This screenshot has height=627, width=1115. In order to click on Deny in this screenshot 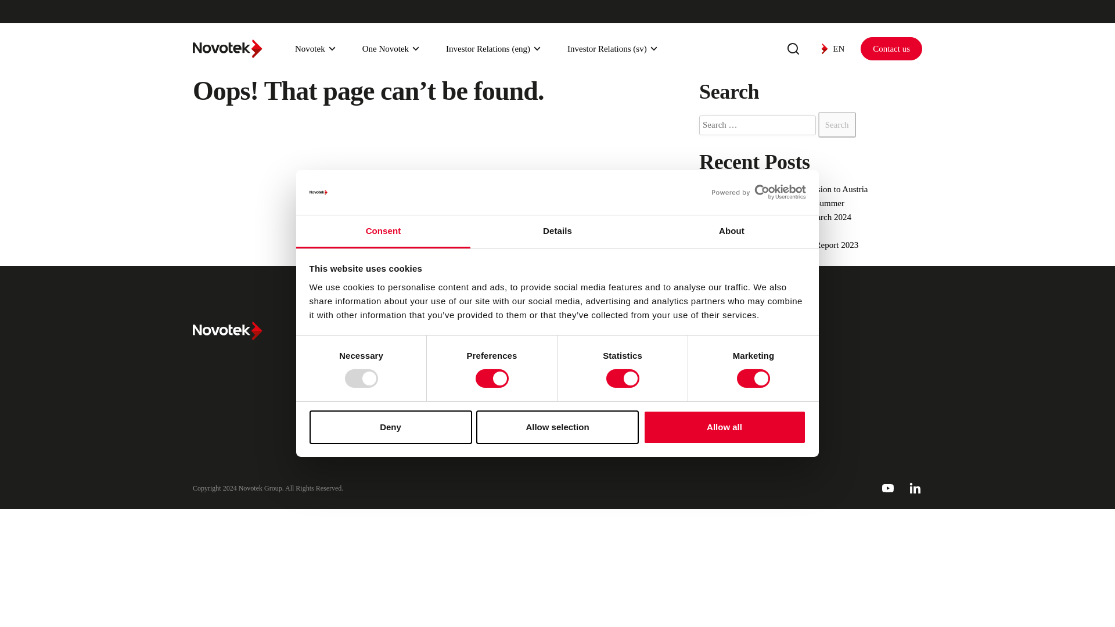, I will do `click(390, 427)`.